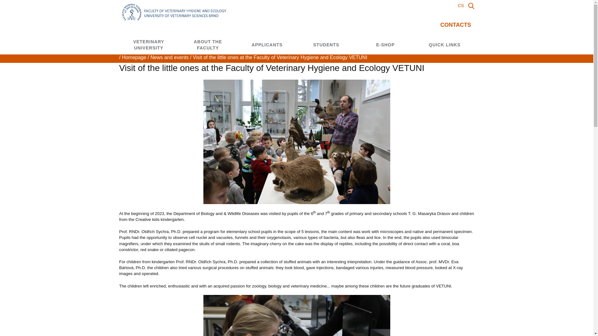 Image resolution: width=598 pixels, height=336 pixels. Describe the element at coordinates (208, 45) in the screenshot. I see `News and events` at that location.